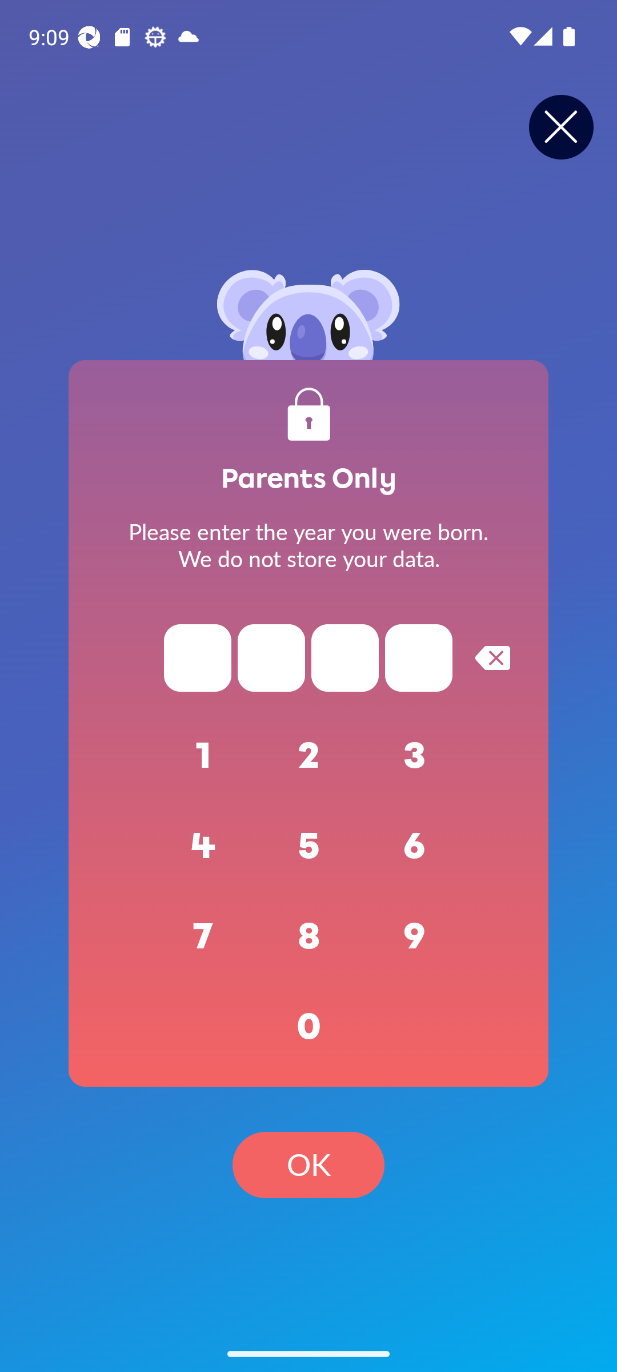 This screenshot has width=617, height=1372. I want to click on 0, so click(308, 1027).